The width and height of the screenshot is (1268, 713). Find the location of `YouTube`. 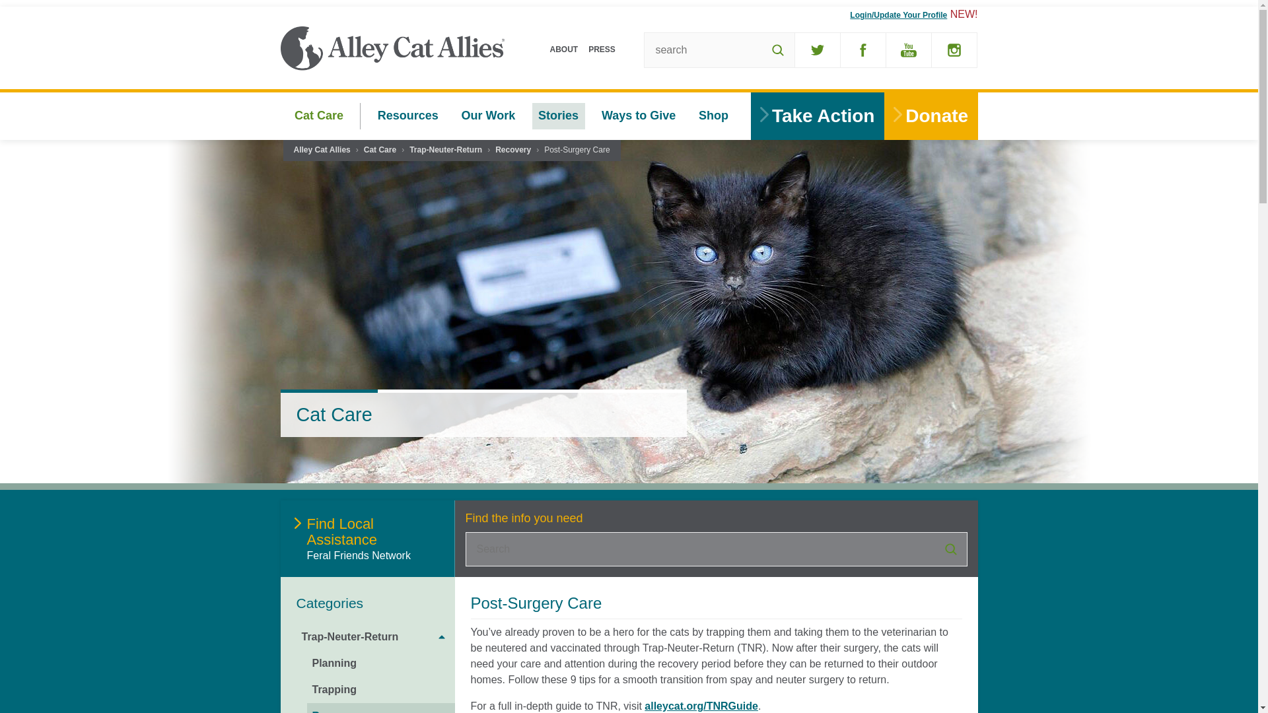

YouTube is located at coordinates (909, 50).